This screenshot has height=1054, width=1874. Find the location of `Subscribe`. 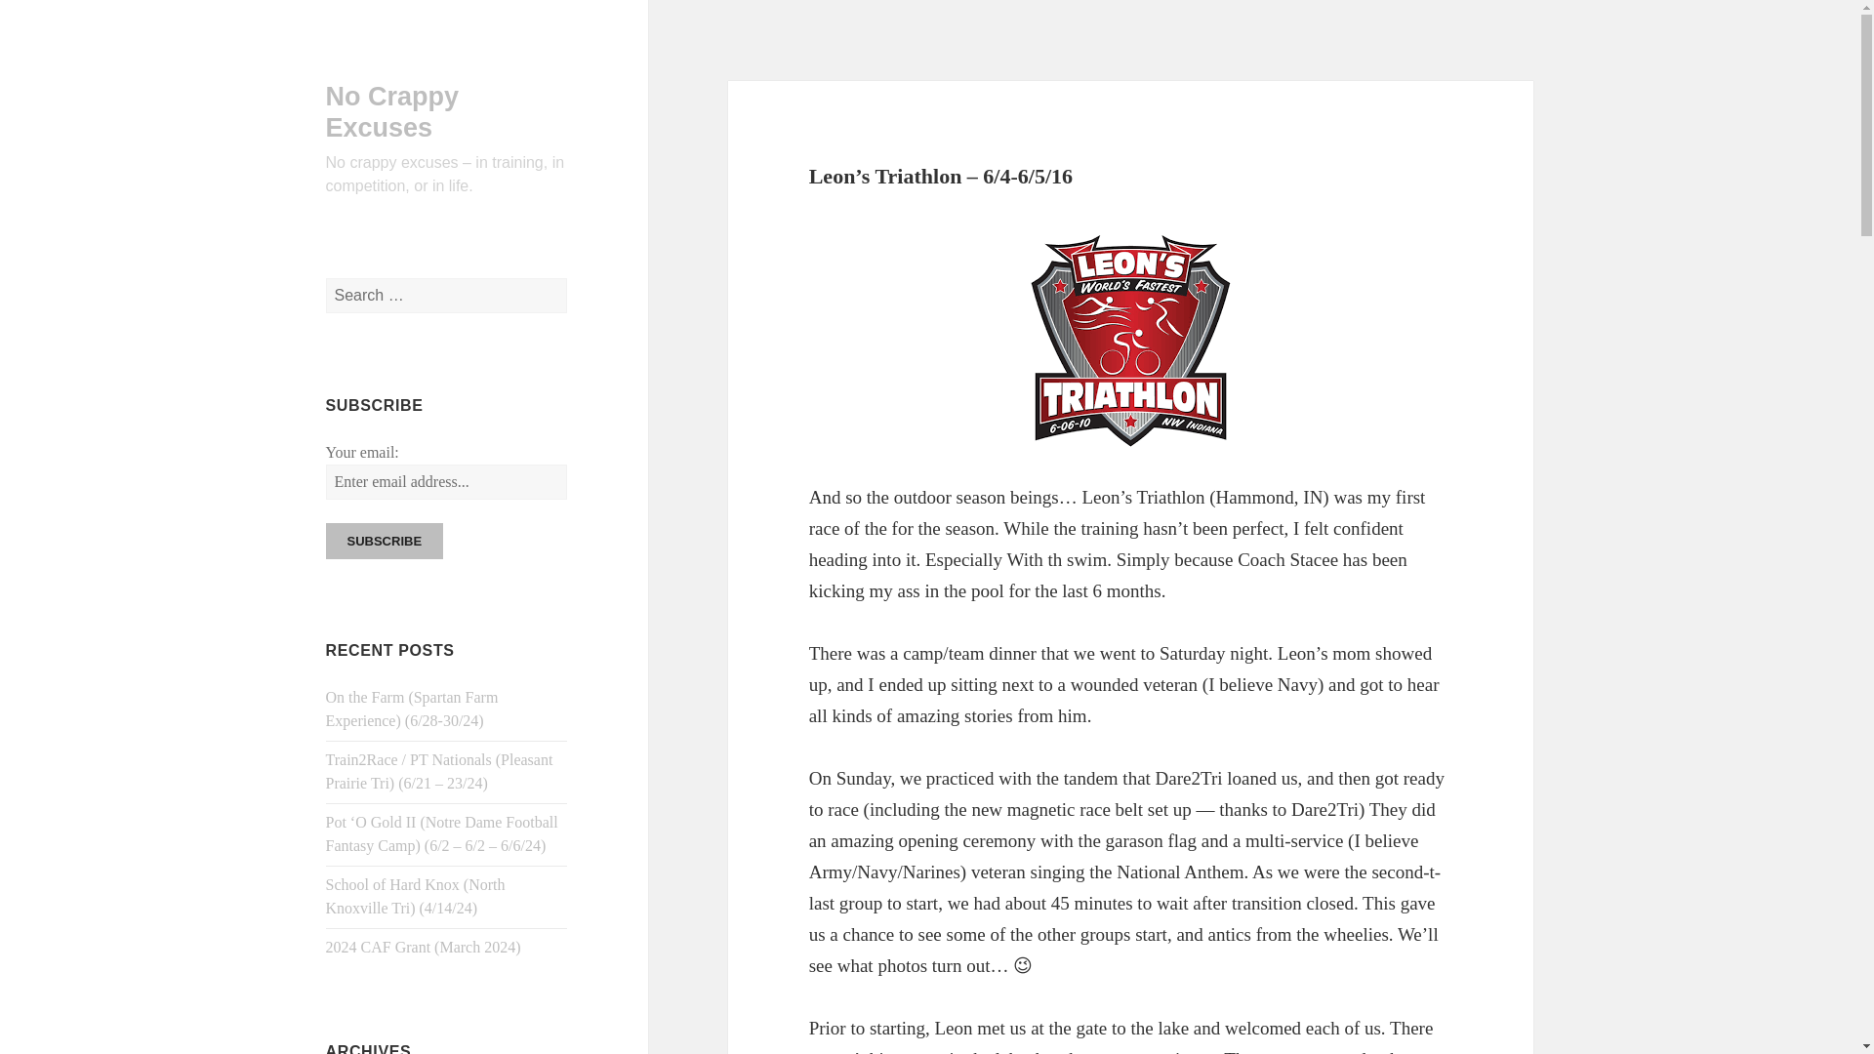

Subscribe is located at coordinates (385, 541).